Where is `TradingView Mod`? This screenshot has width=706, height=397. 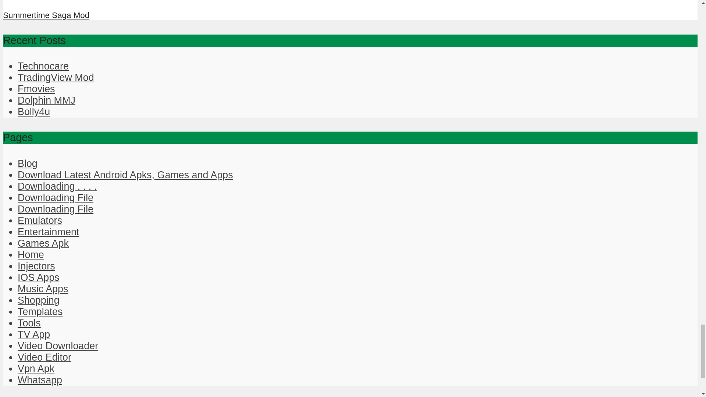
TradingView Mod is located at coordinates (56, 77).